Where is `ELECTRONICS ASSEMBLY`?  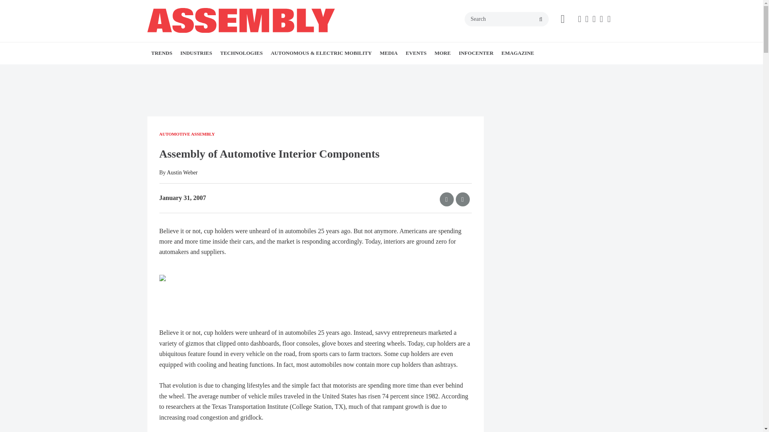
ELECTRONICS ASSEMBLY is located at coordinates (244, 71).